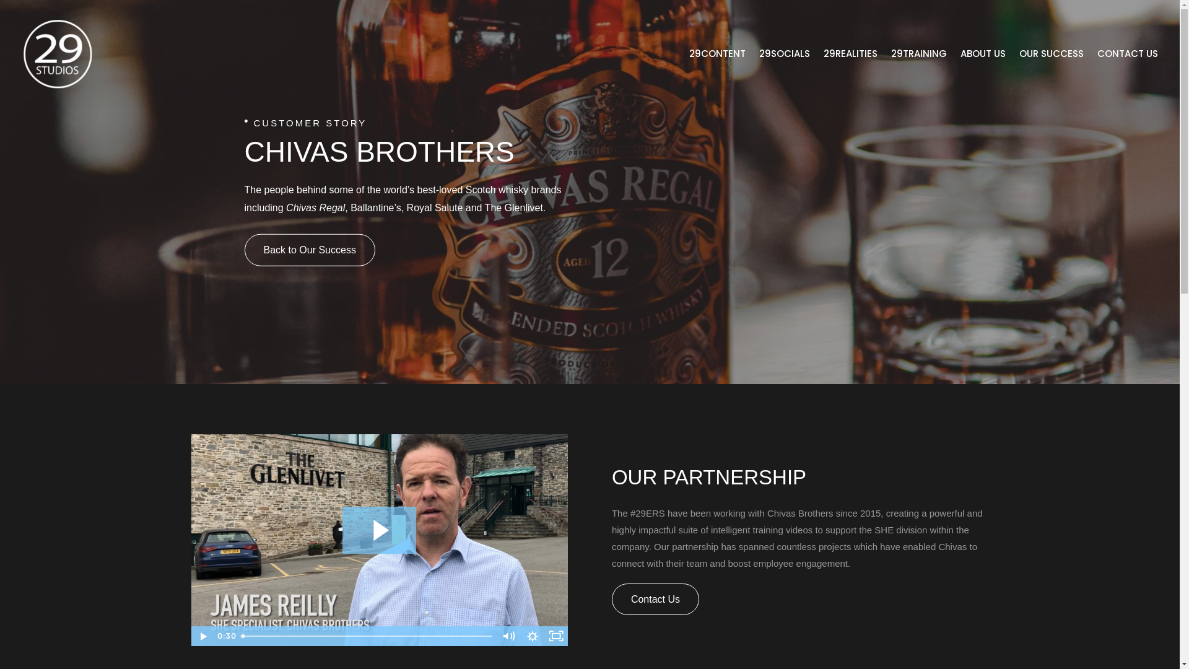  I want to click on Fullscreen, so click(556, 636).